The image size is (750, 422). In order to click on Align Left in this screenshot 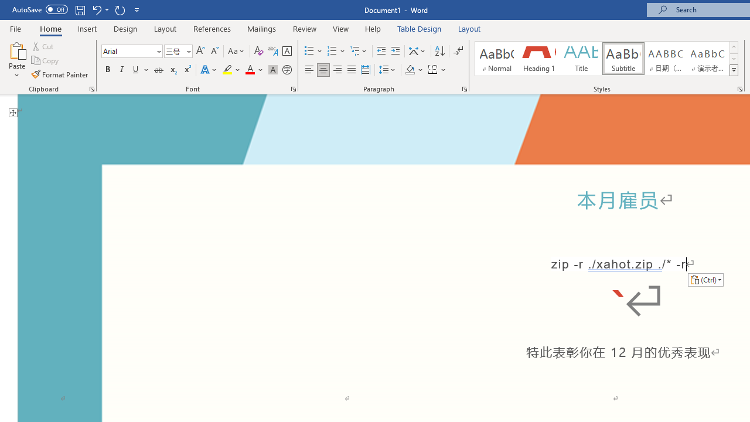, I will do `click(309, 70)`.